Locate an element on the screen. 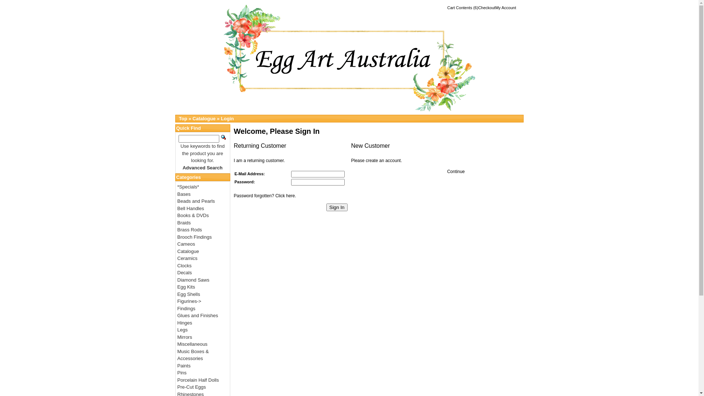  Pre-Cut Eggs is located at coordinates (192, 387).